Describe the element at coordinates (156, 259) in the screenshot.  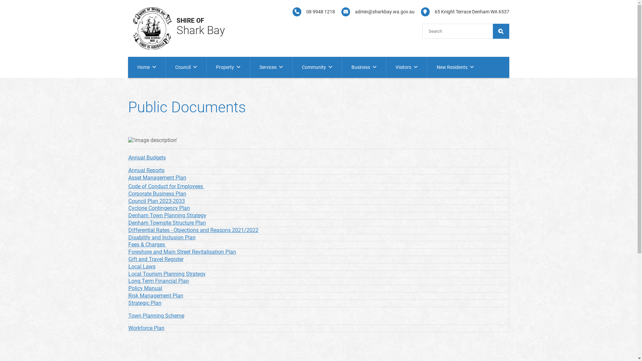
I see `Gift and Travel Register` at that location.